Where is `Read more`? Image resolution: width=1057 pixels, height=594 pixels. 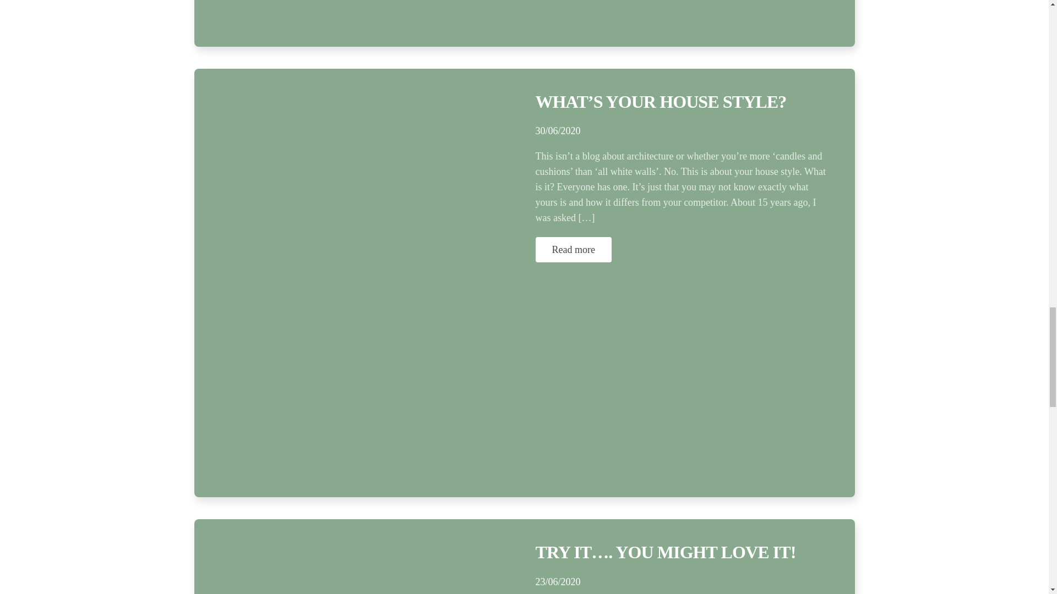 Read more is located at coordinates (573, 250).